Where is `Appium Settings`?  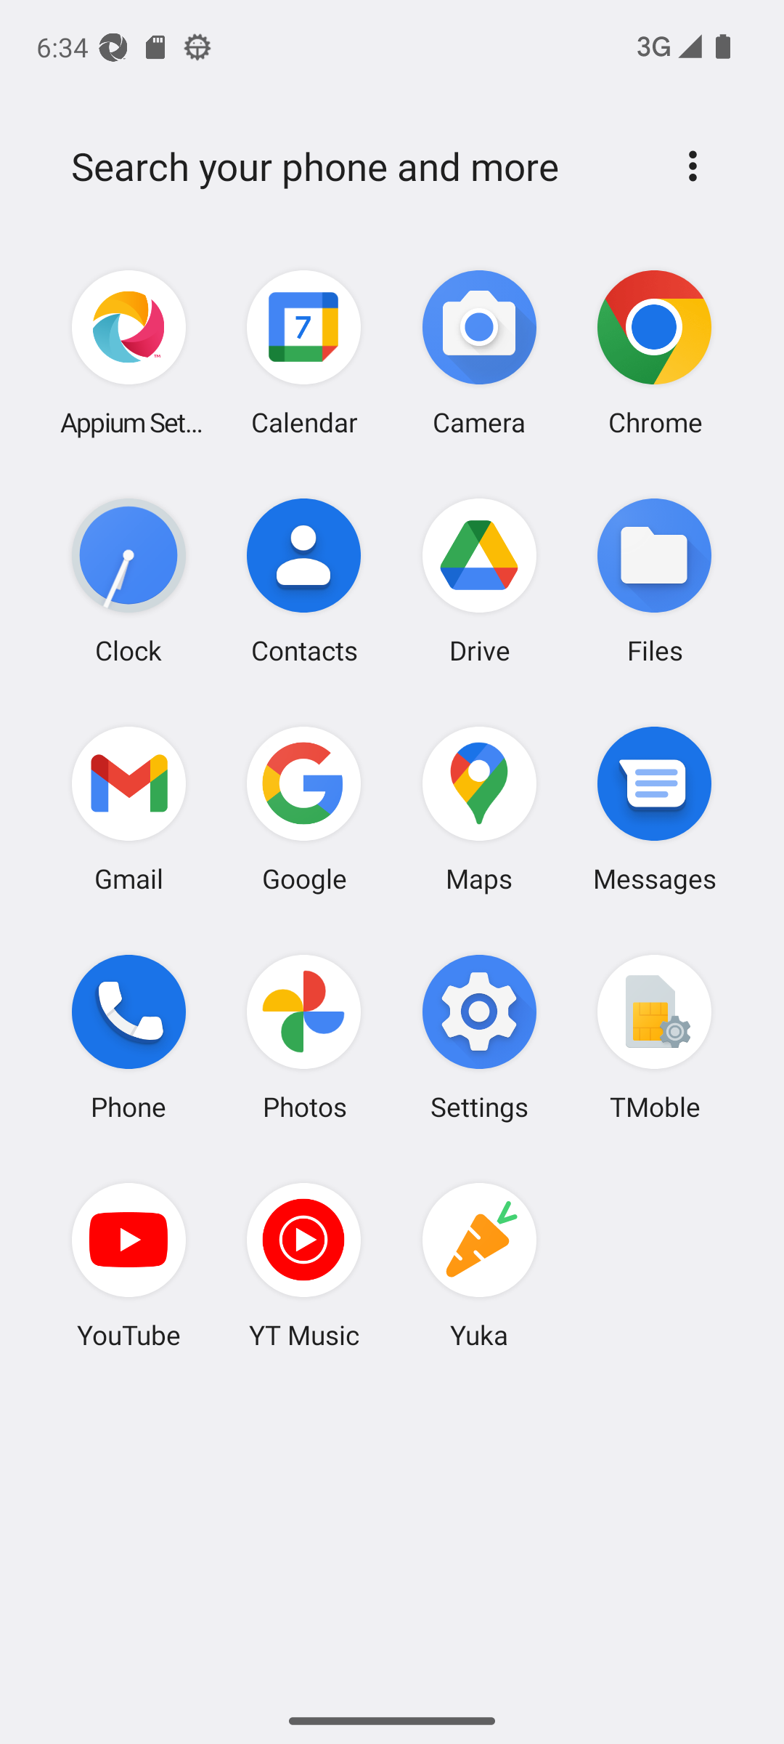 Appium Settings is located at coordinates (129, 353).